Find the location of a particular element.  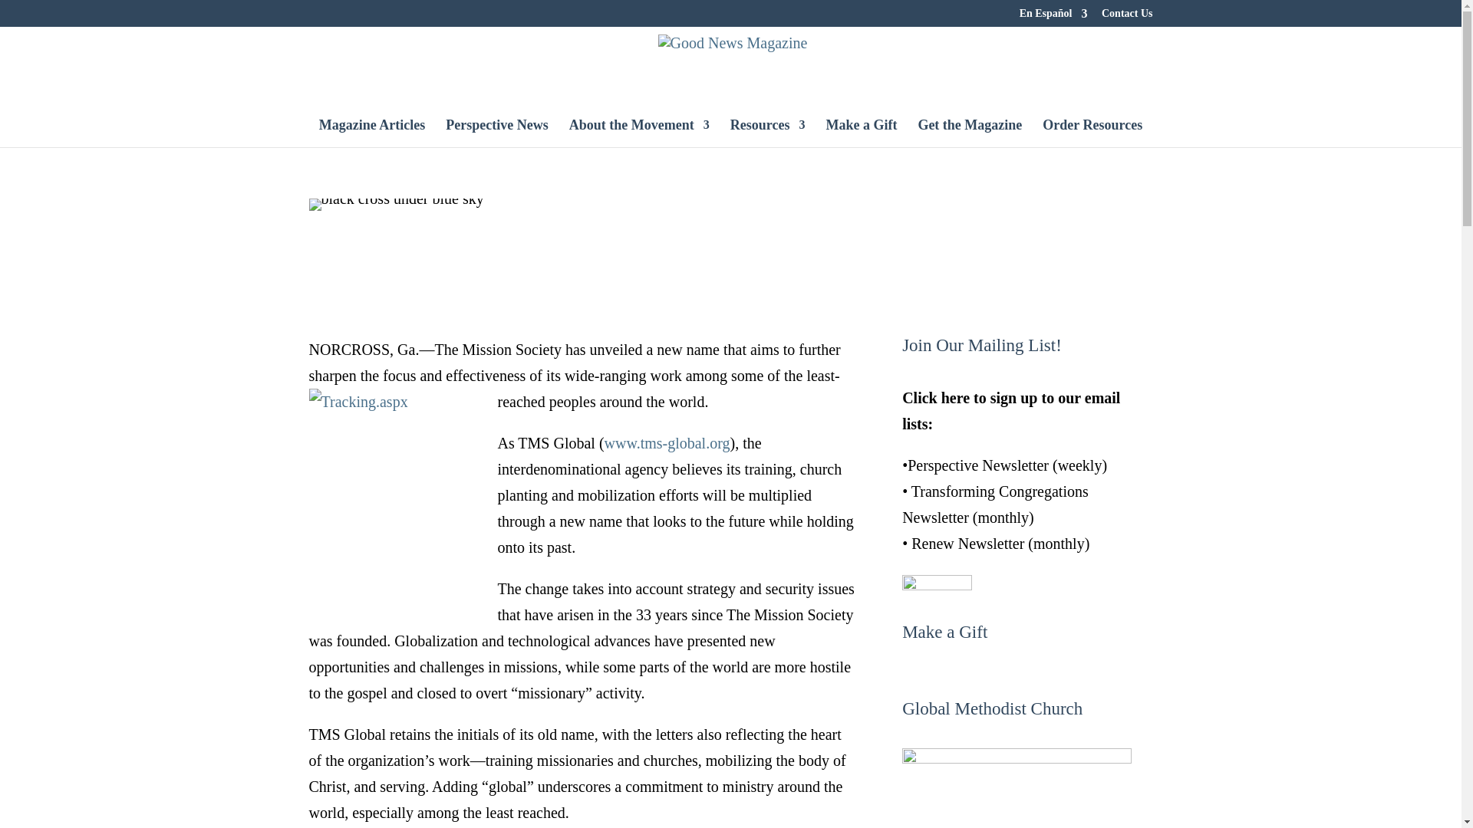

Make a Gift is located at coordinates (861, 133).